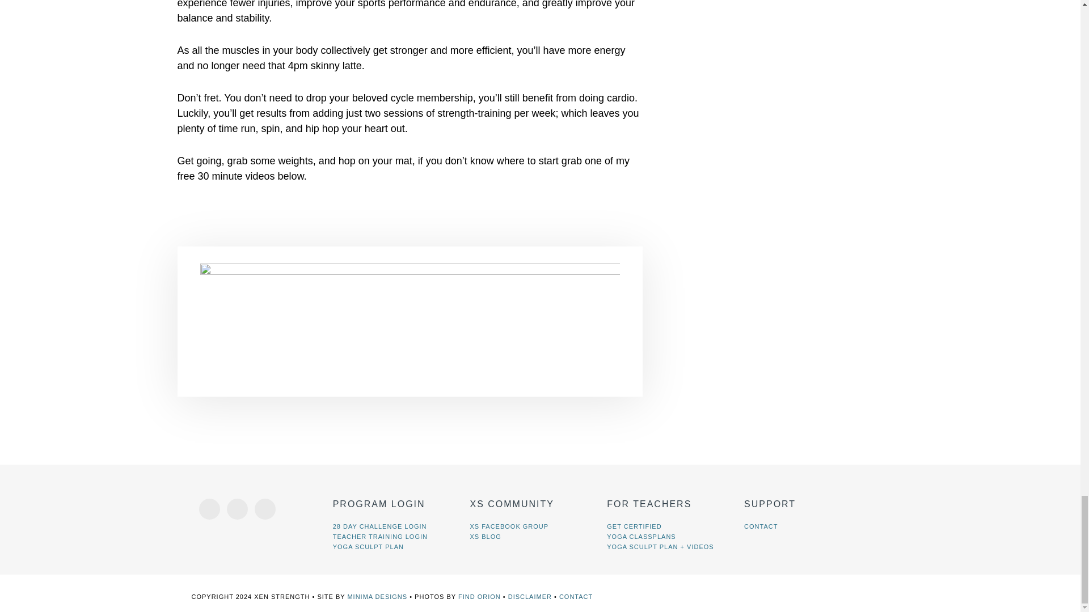  Describe the element at coordinates (530, 596) in the screenshot. I see `DISCLAIMER` at that location.